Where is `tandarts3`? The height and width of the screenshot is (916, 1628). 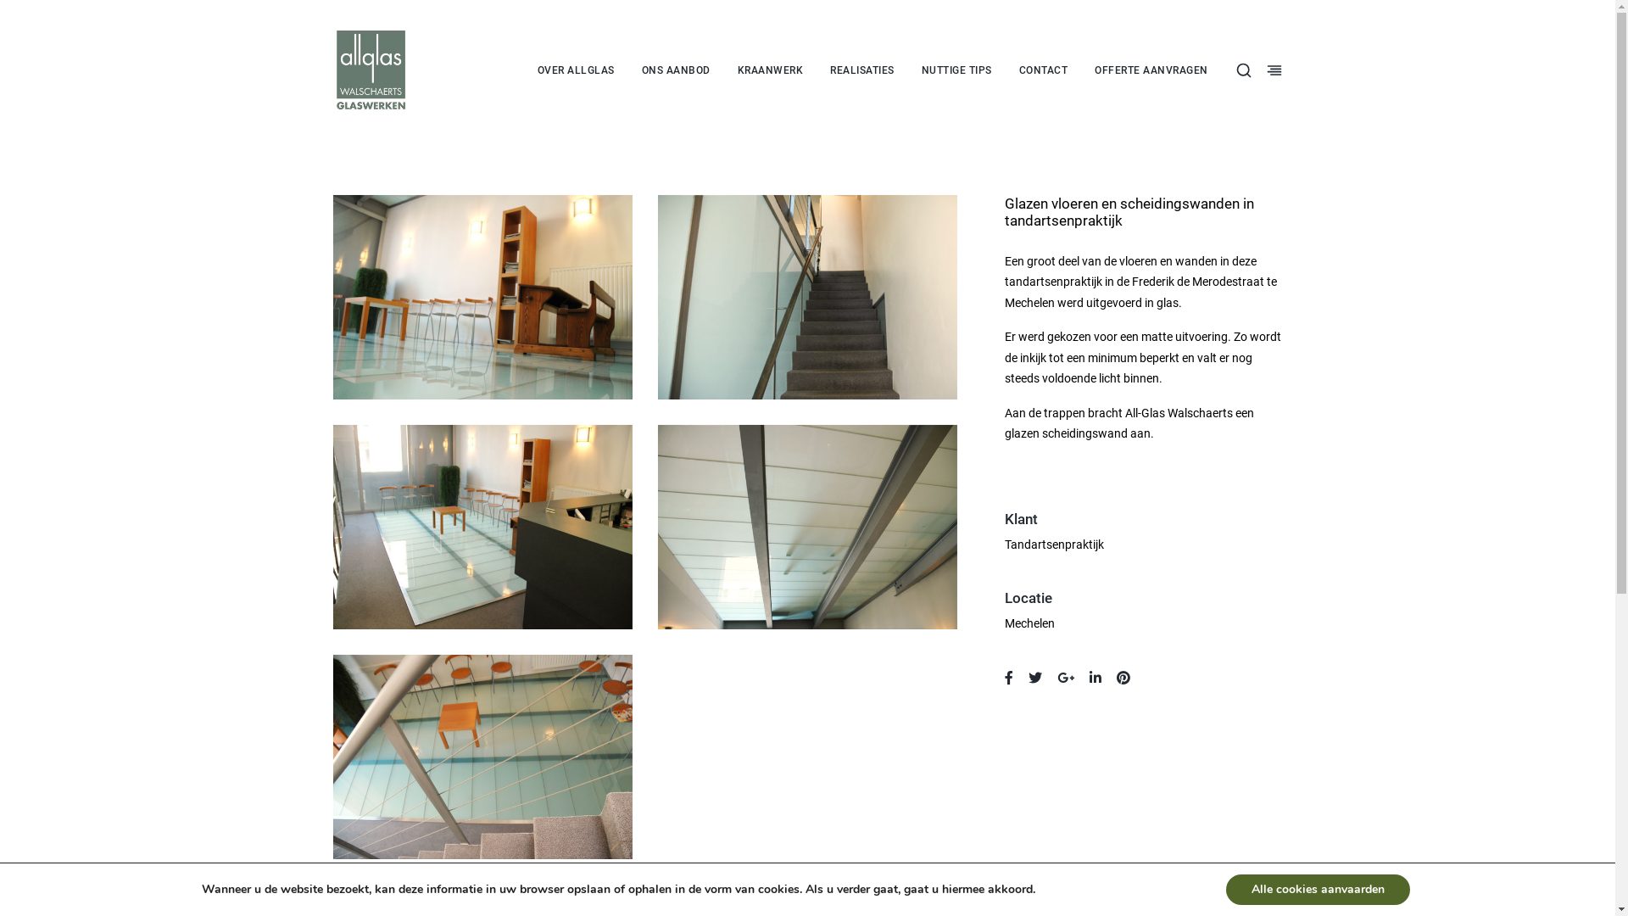
tandarts3 is located at coordinates (483, 528).